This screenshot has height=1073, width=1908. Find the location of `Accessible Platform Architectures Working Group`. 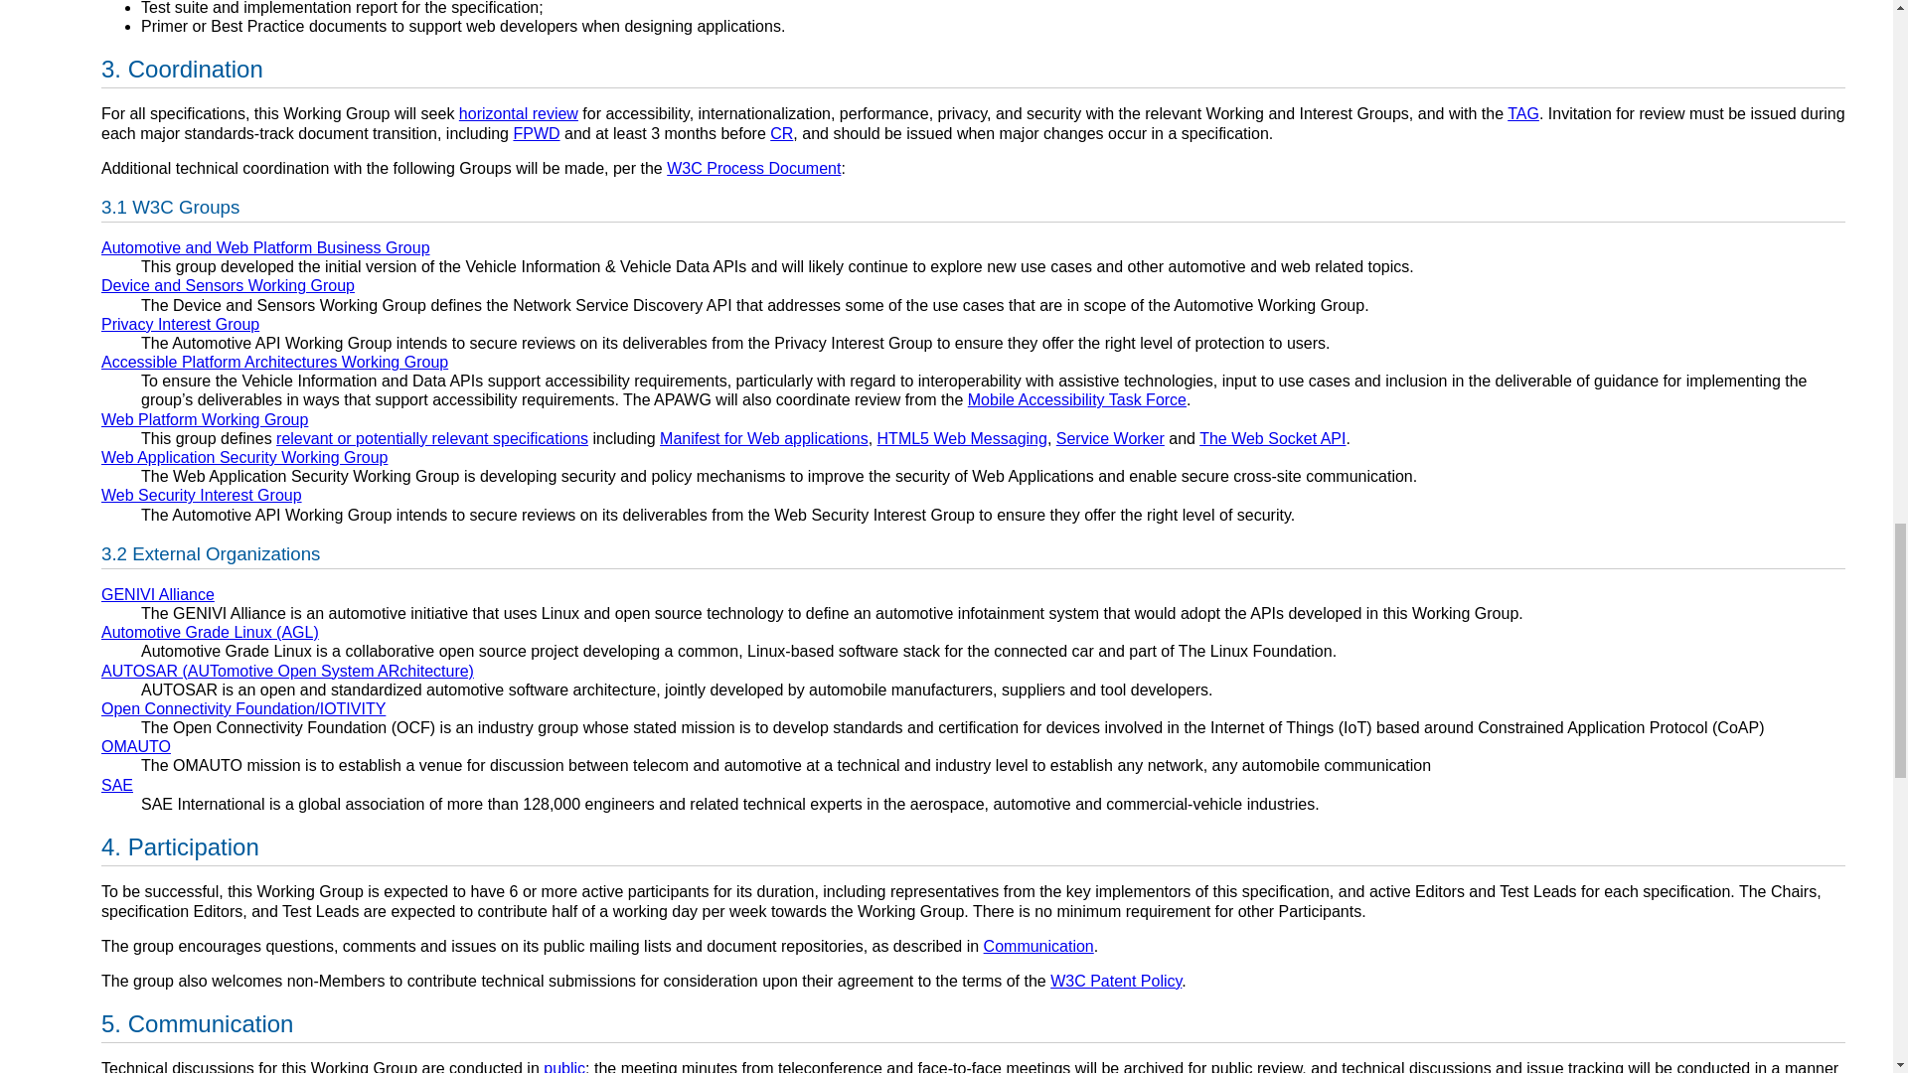

Accessible Platform Architectures Working Group is located at coordinates (274, 362).